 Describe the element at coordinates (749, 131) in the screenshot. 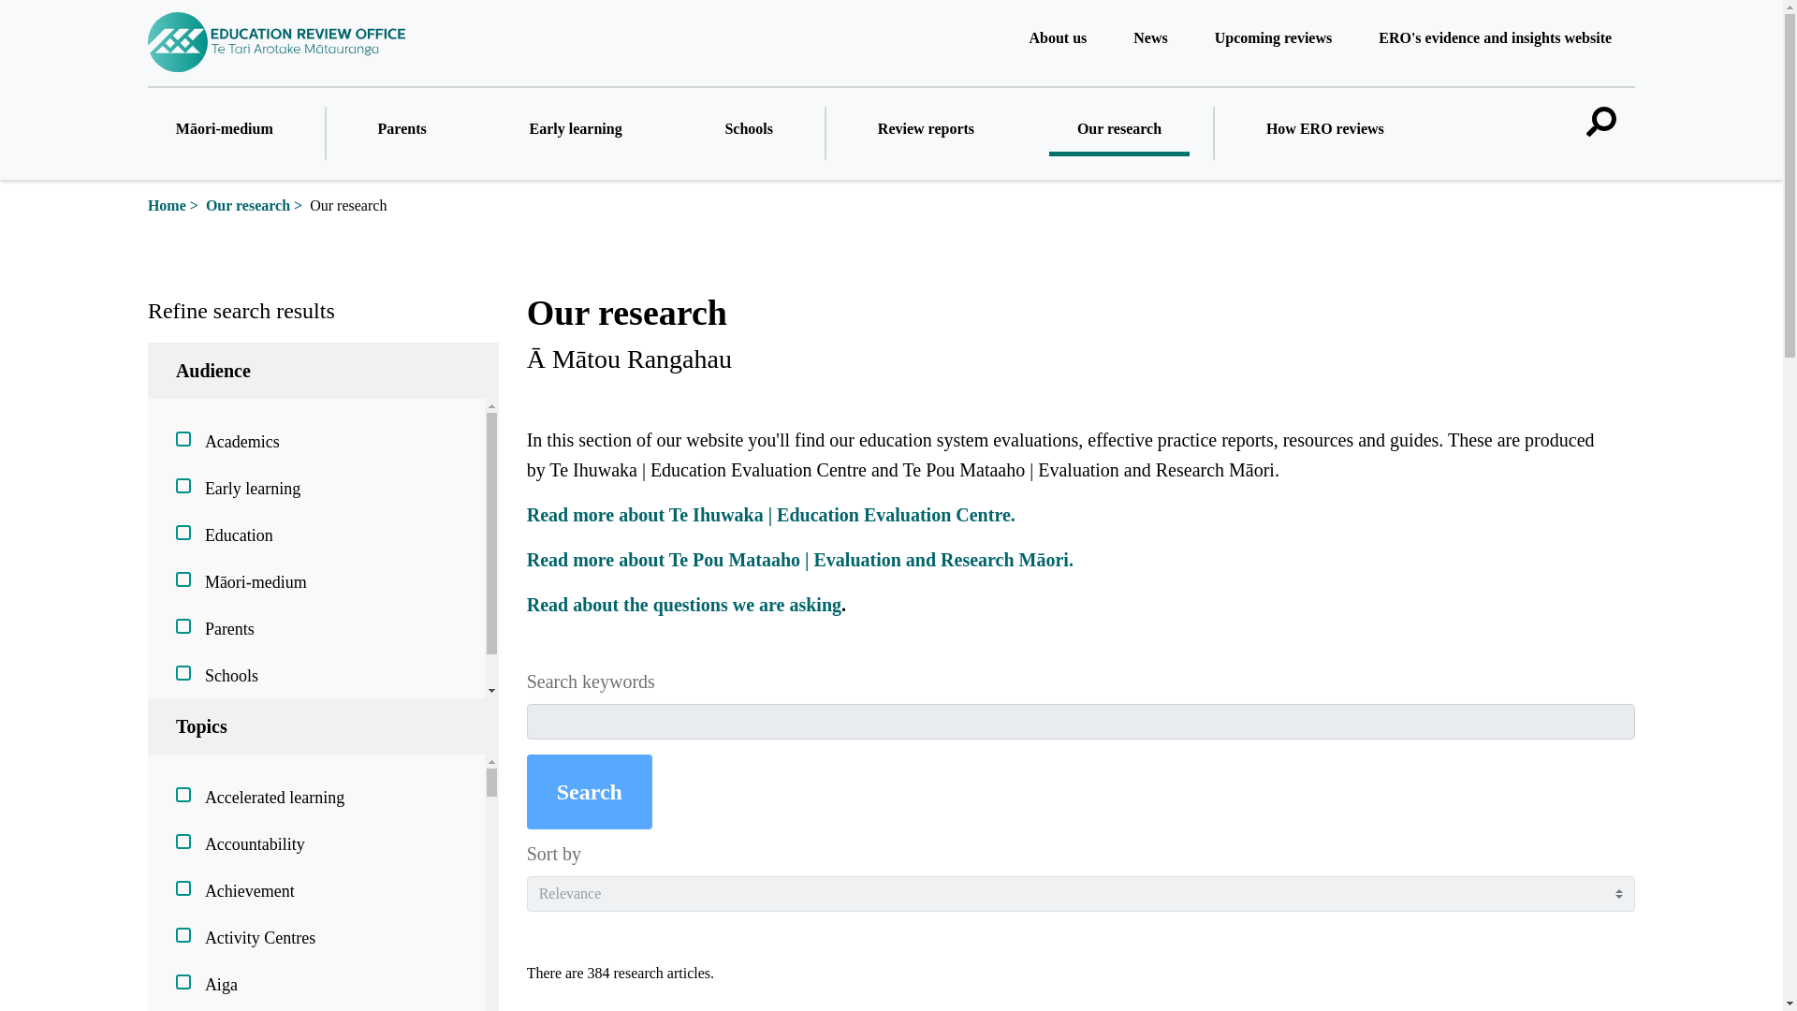

I see `Schools` at that location.